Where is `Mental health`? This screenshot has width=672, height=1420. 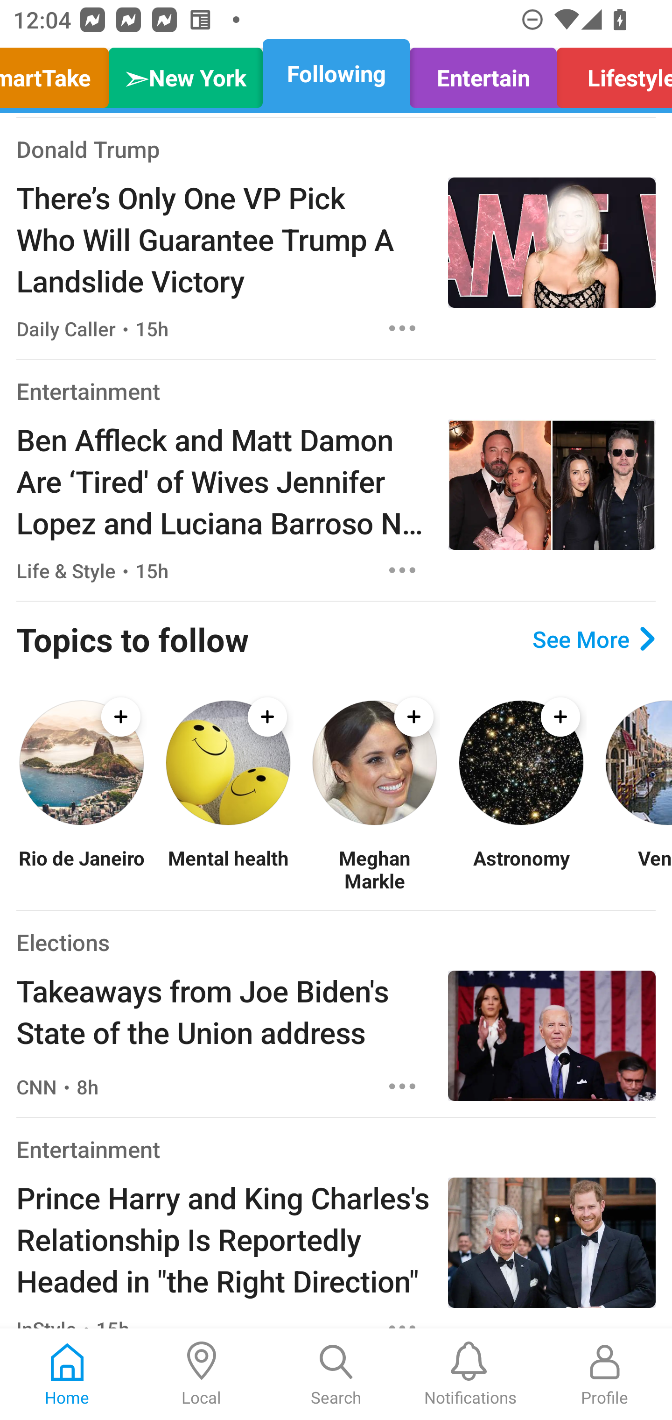
Mental health is located at coordinates (228, 870).